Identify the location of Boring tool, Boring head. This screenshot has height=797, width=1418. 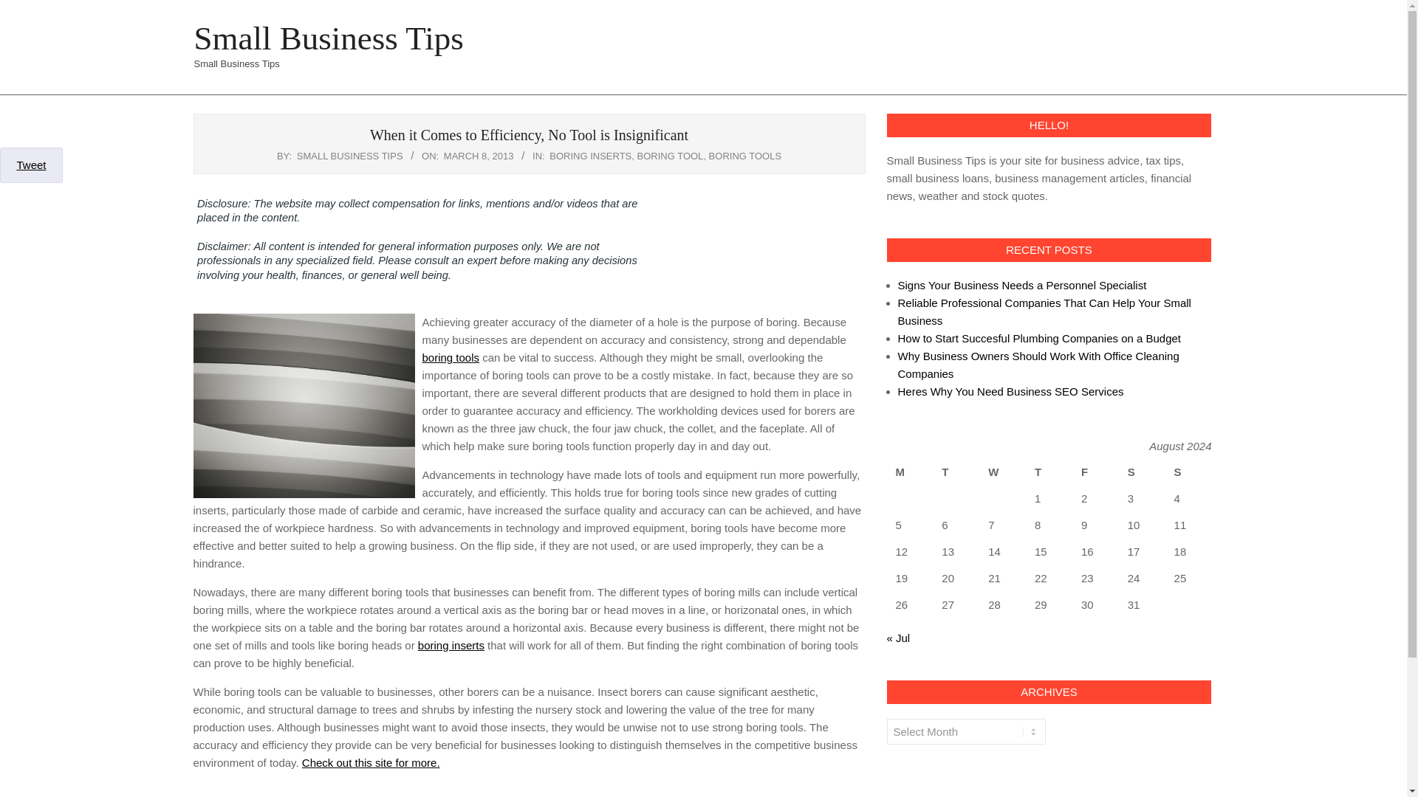
(371, 762).